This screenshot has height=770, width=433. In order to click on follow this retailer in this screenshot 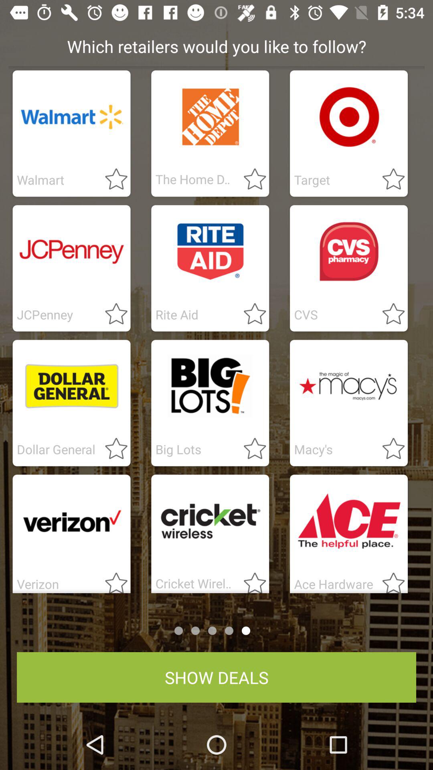, I will do `click(111, 449)`.